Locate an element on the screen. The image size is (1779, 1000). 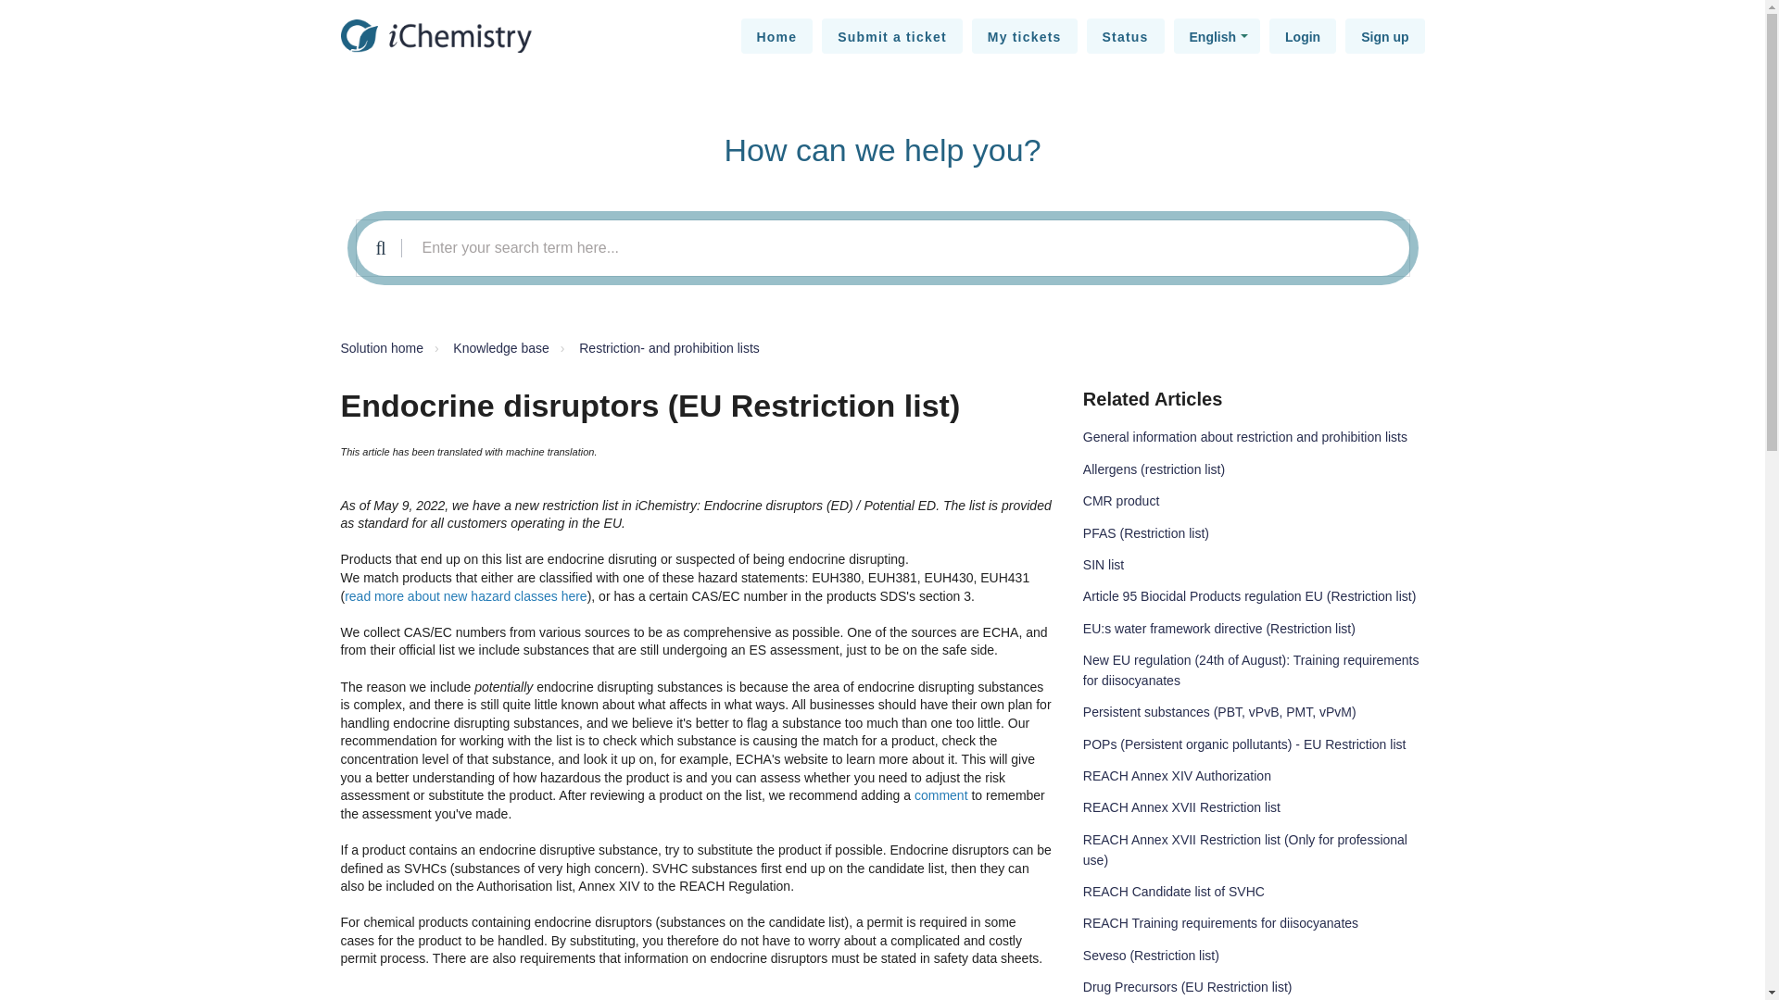
REACH Candidate list of SVHC is located at coordinates (1174, 891).